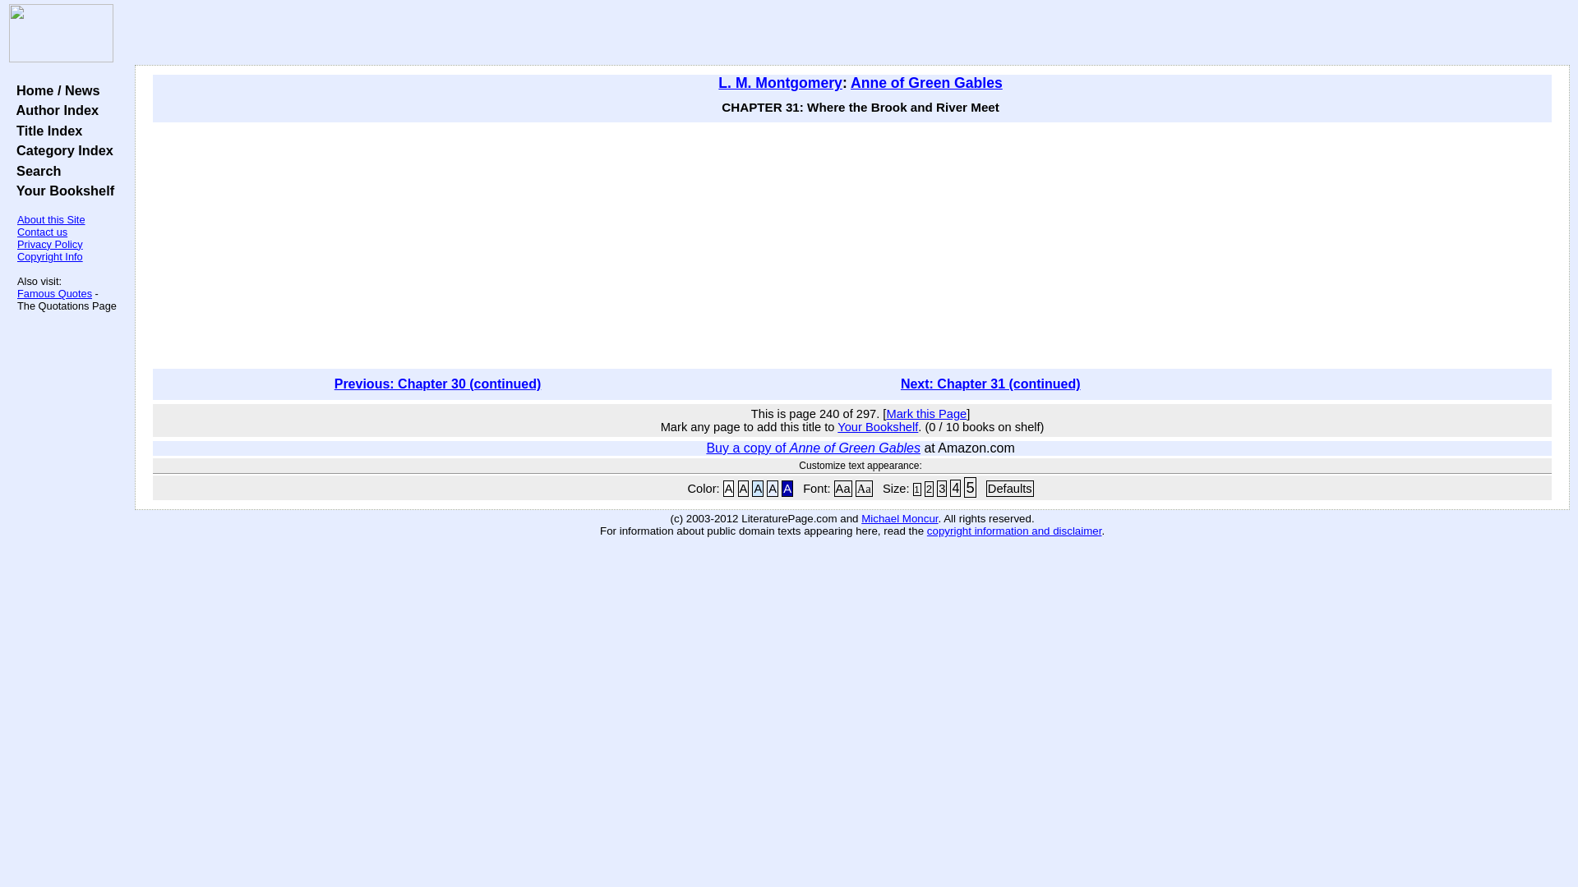 This screenshot has width=1578, height=887. Describe the element at coordinates (61, 149) in the screenshot. I see `  Category Index` at that location.